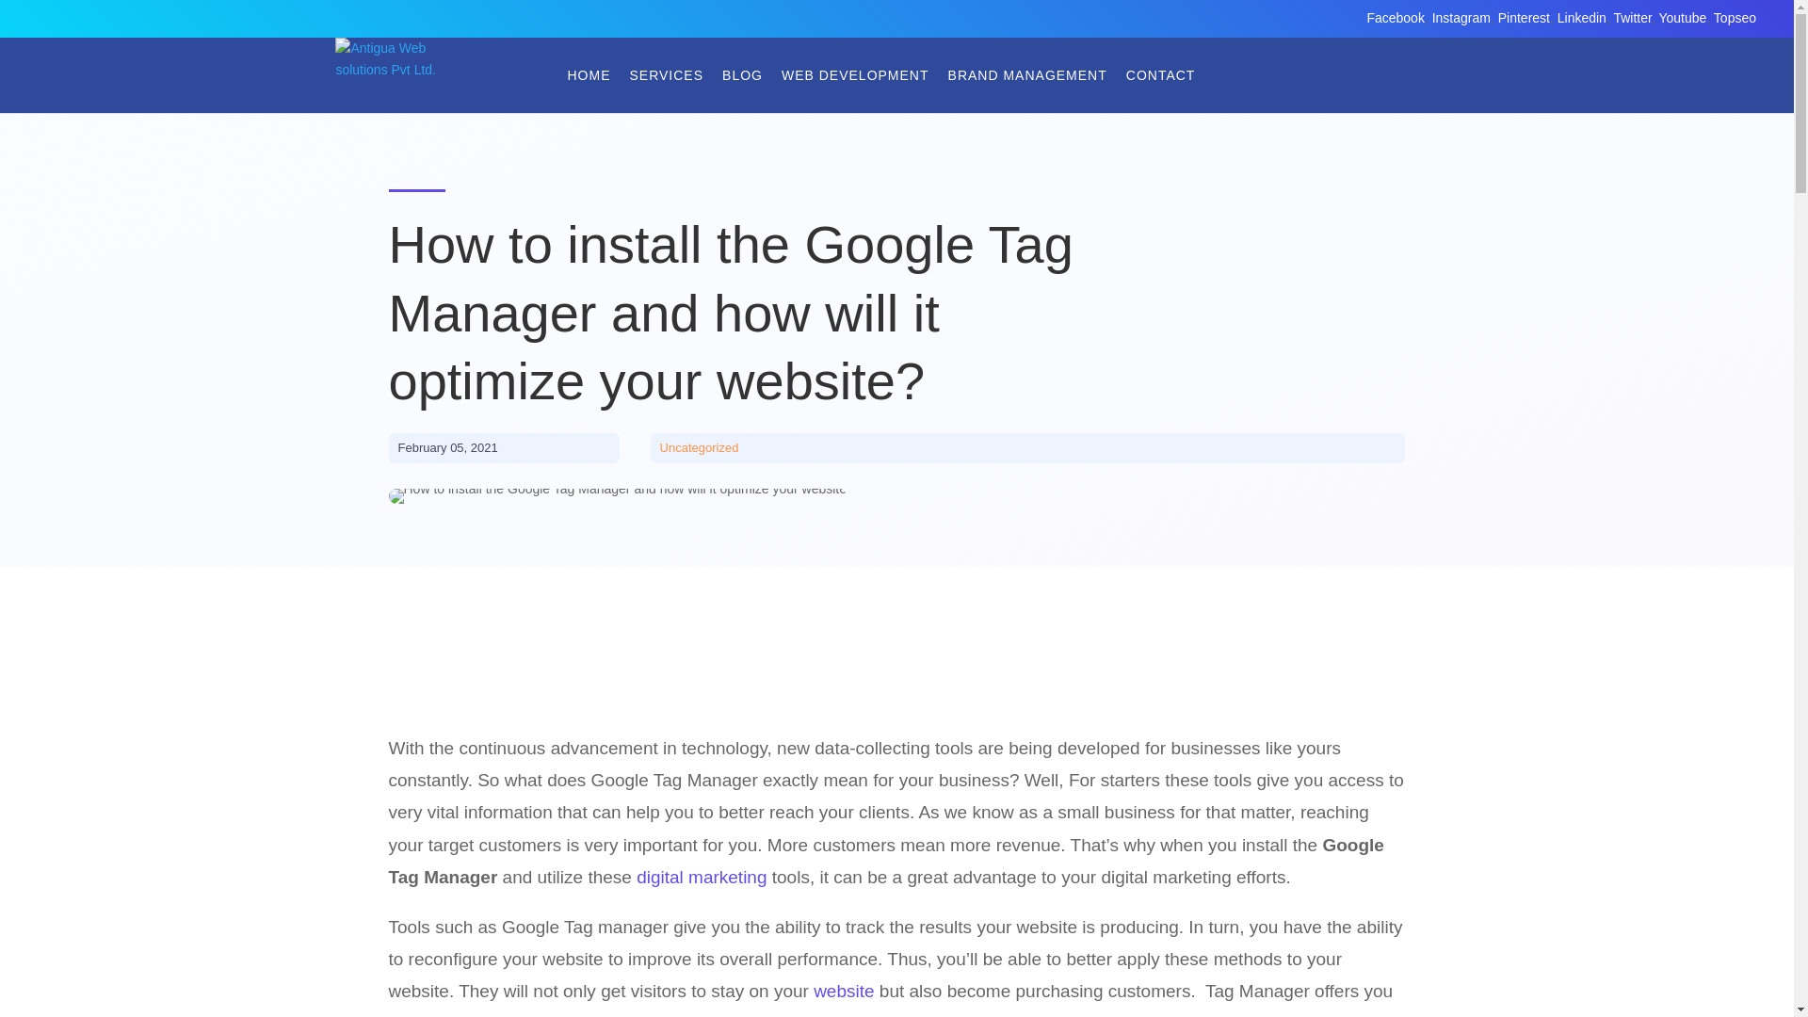  I want to click on Youtube, so click(1682, 17).